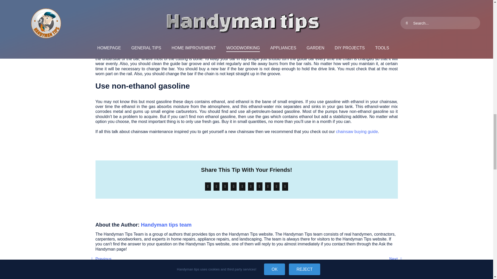 Image resolution: width=497 pixels, height=279 pixels. I want to click on Handyman tips team, so click(166, 225).